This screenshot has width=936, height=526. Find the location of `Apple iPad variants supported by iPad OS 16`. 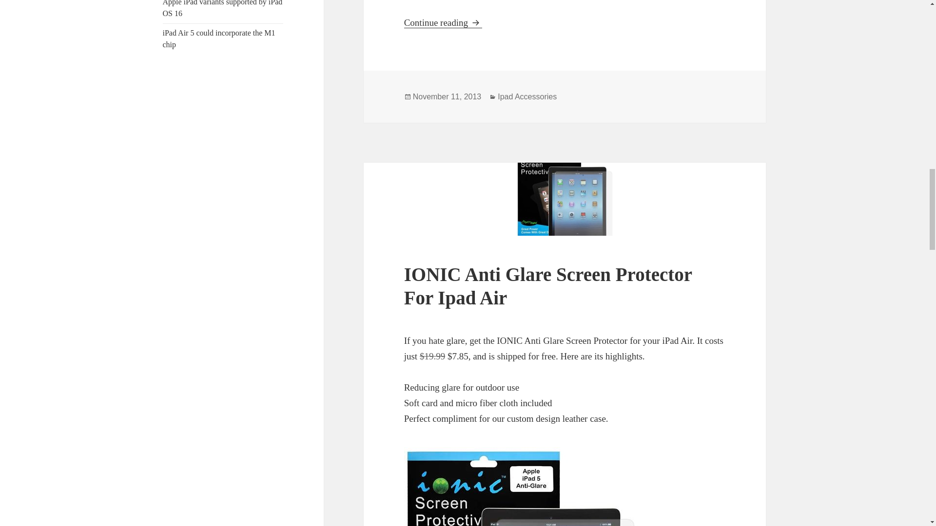

Apple iPad variants supported by iPad OS 16 is located at coordinates (548, 286).